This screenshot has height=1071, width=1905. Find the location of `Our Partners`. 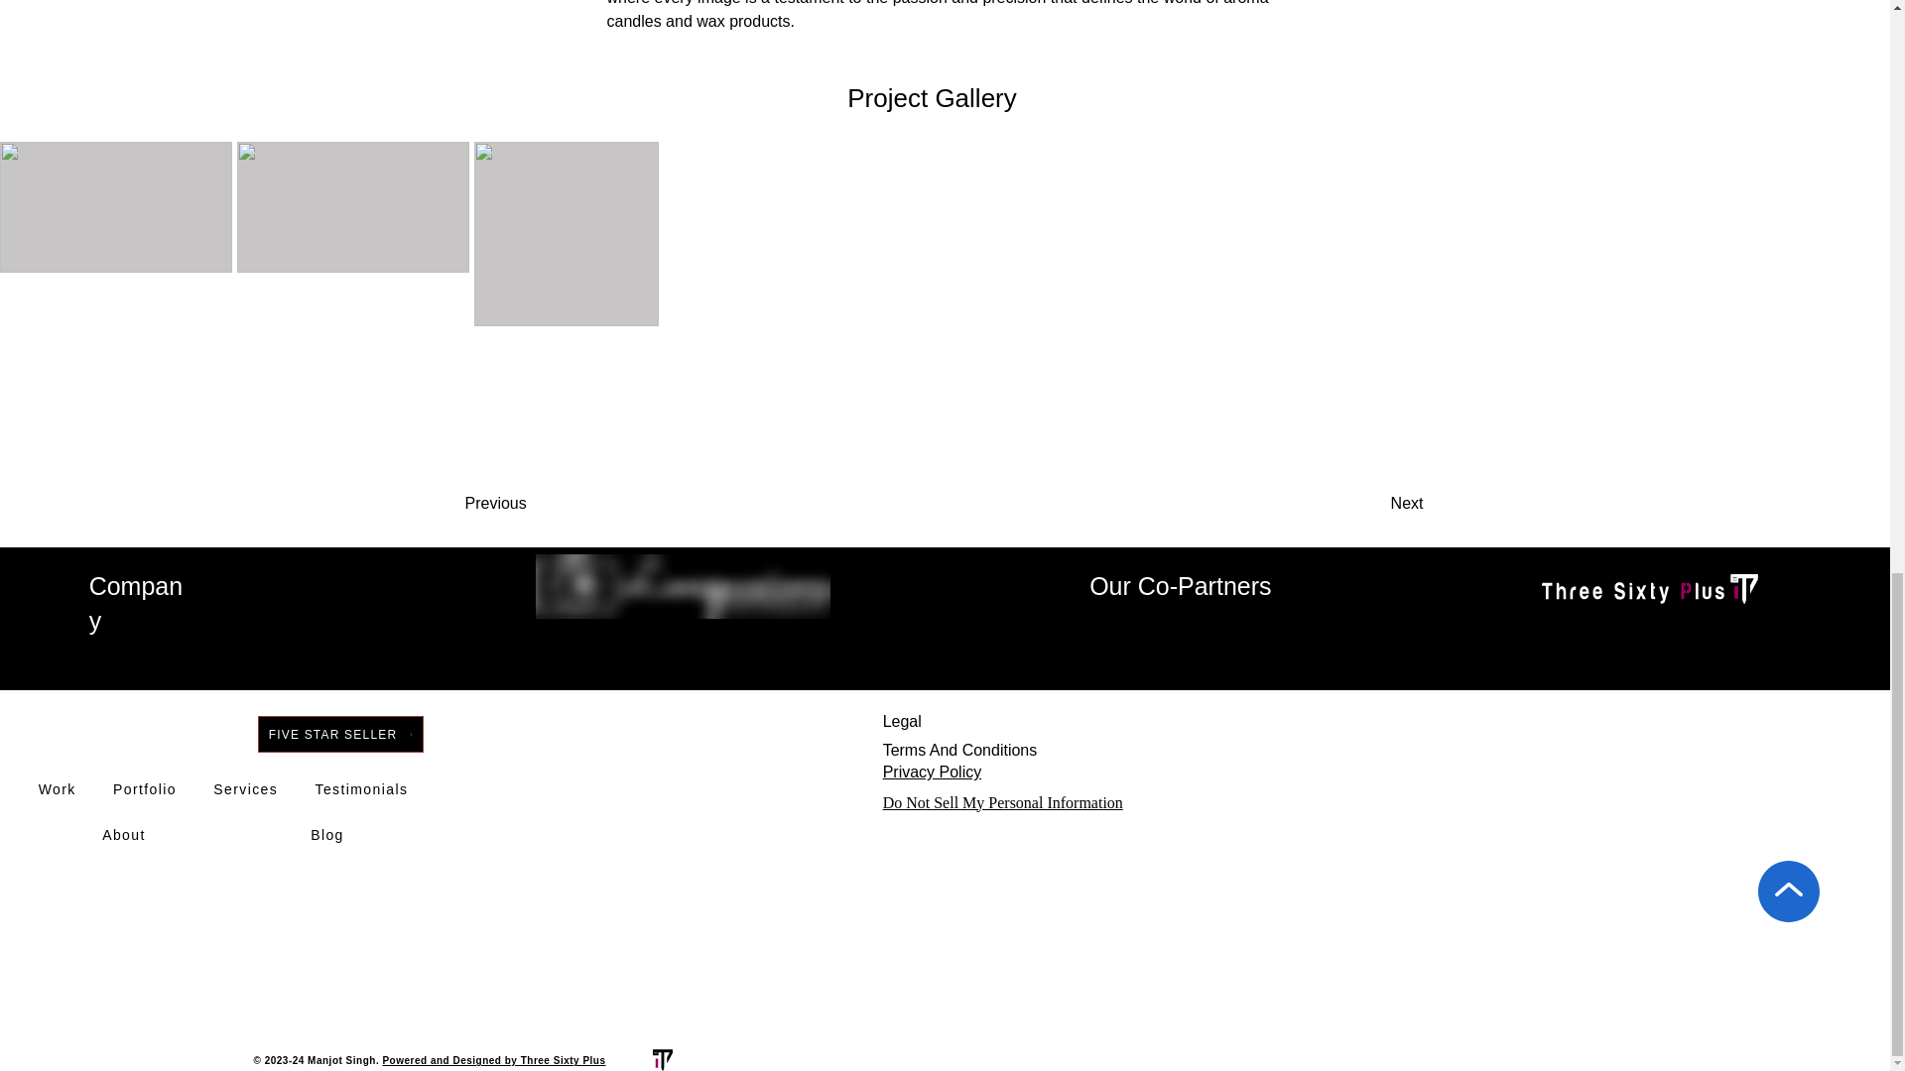

Our Partners is located at coordinates (1663, 629).